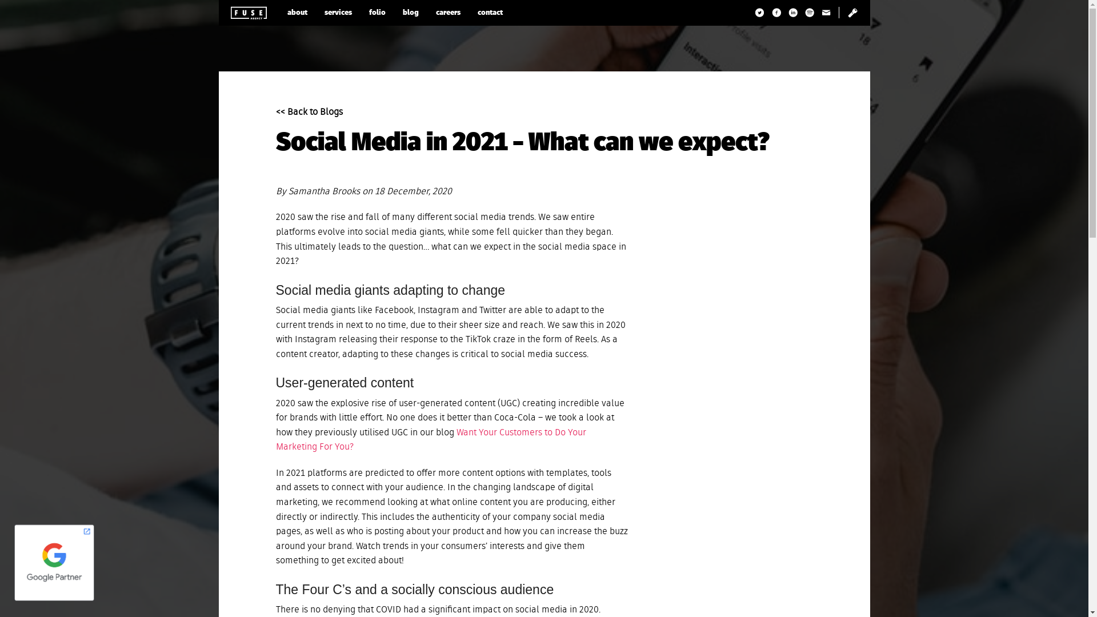 The image size is (1097, 617). Describe the element at coordinates (809, 13) in the screenshot. I see `Spotify` at that location.